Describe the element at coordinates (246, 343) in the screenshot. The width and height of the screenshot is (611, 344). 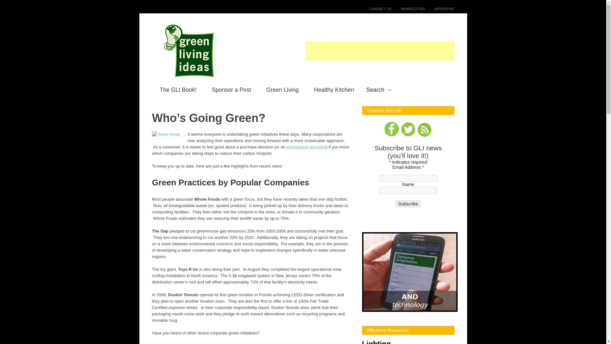
I see `Whole Foods Market` at that location.